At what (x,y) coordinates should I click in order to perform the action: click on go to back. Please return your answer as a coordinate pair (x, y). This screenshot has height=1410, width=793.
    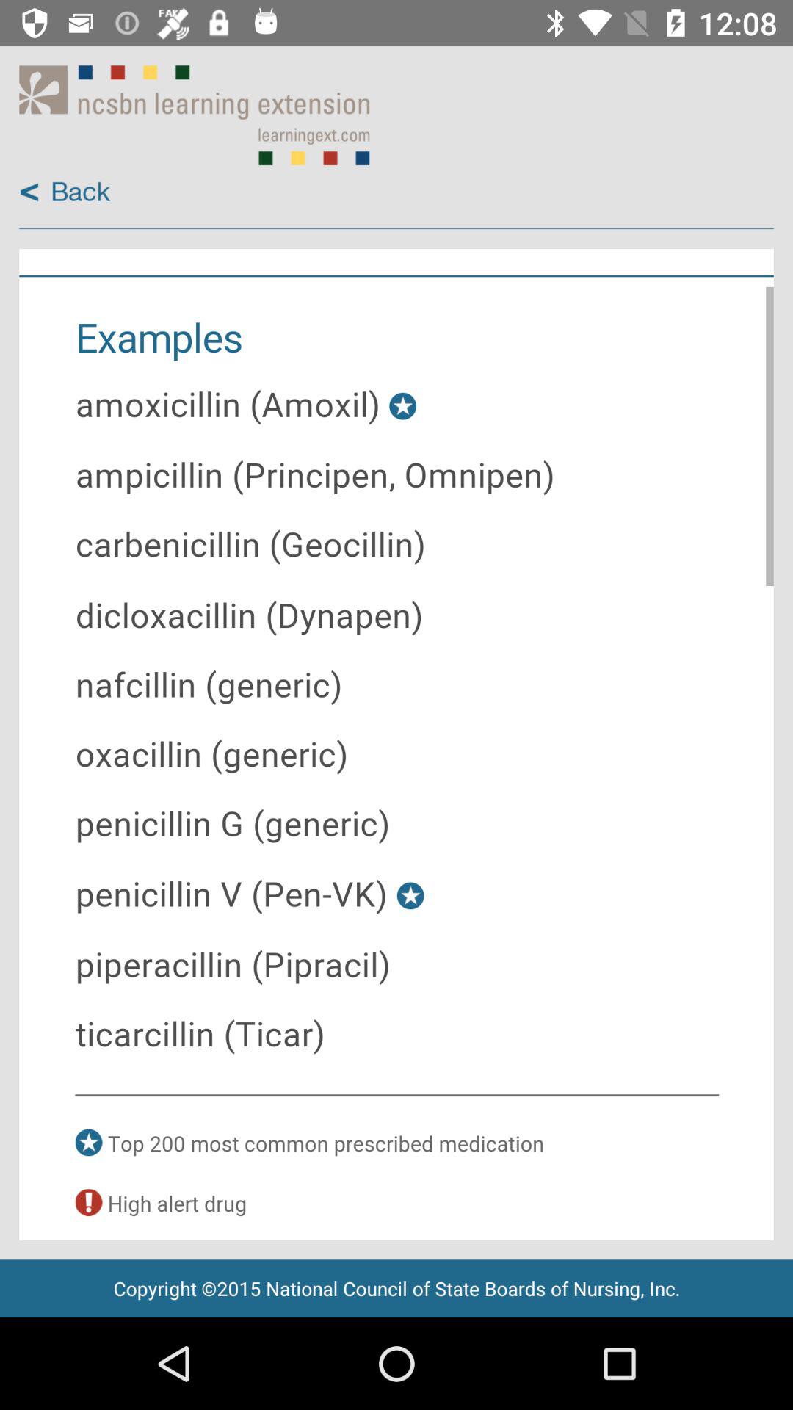
    Looking at the image, I should click on (65, 192).